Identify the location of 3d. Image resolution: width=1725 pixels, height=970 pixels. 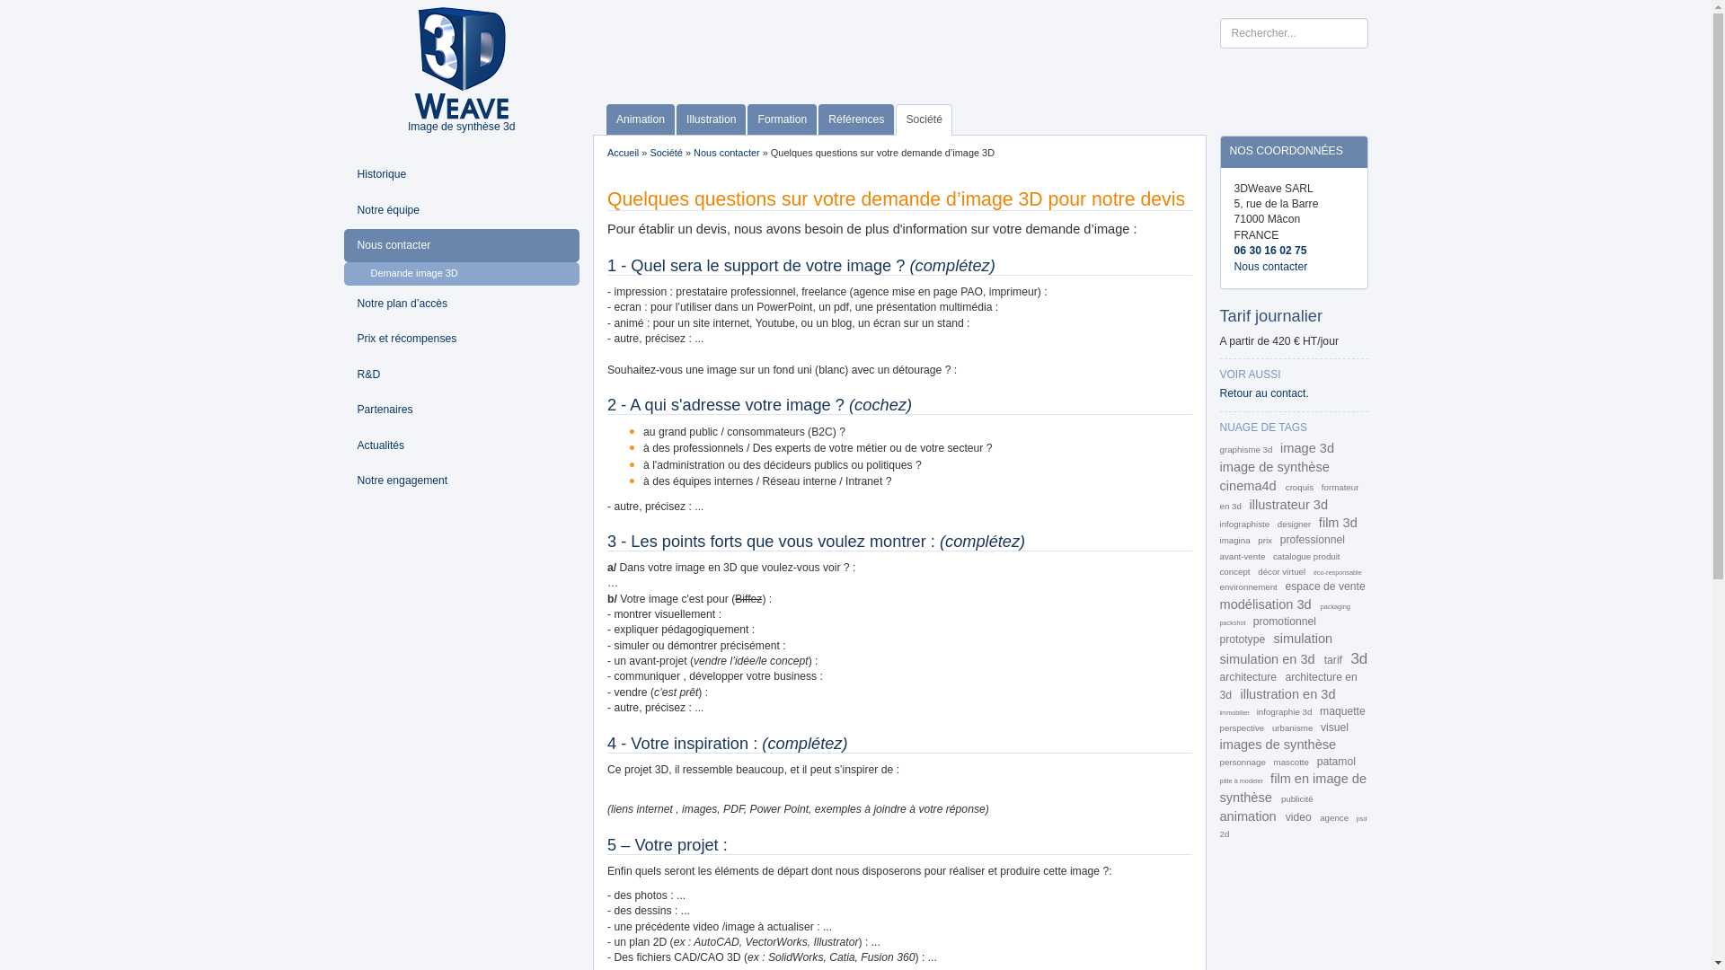
(1358, 659).